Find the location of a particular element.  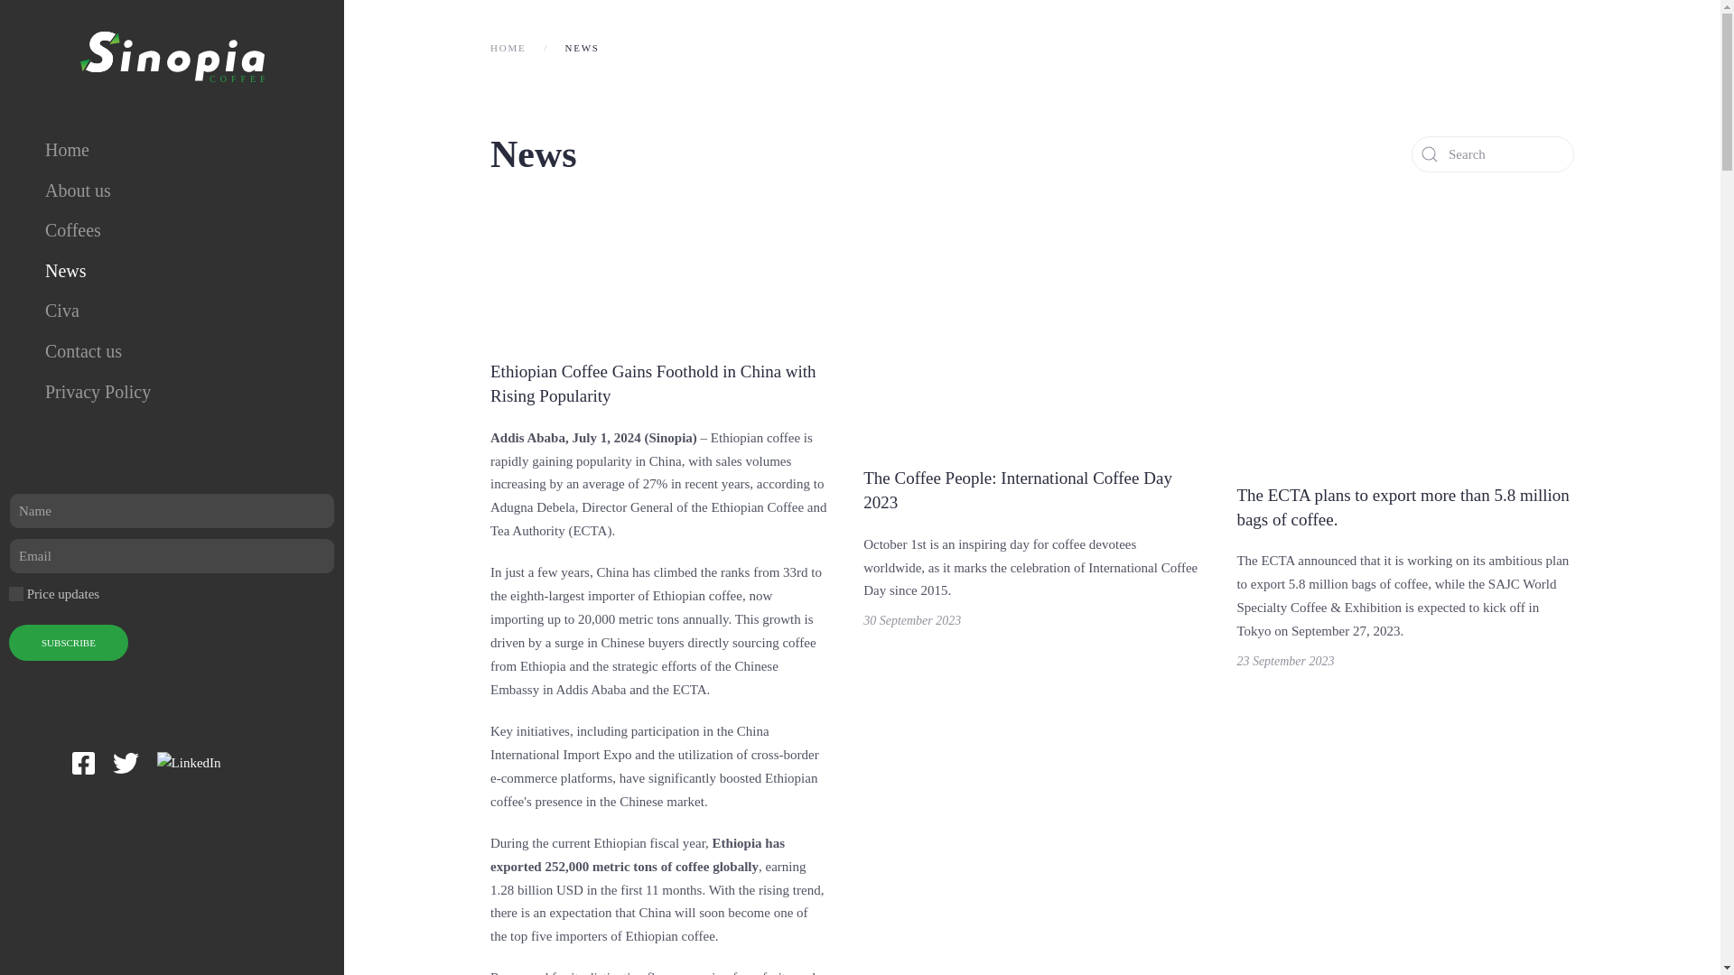

HOME is located at coordinates (508, 48).